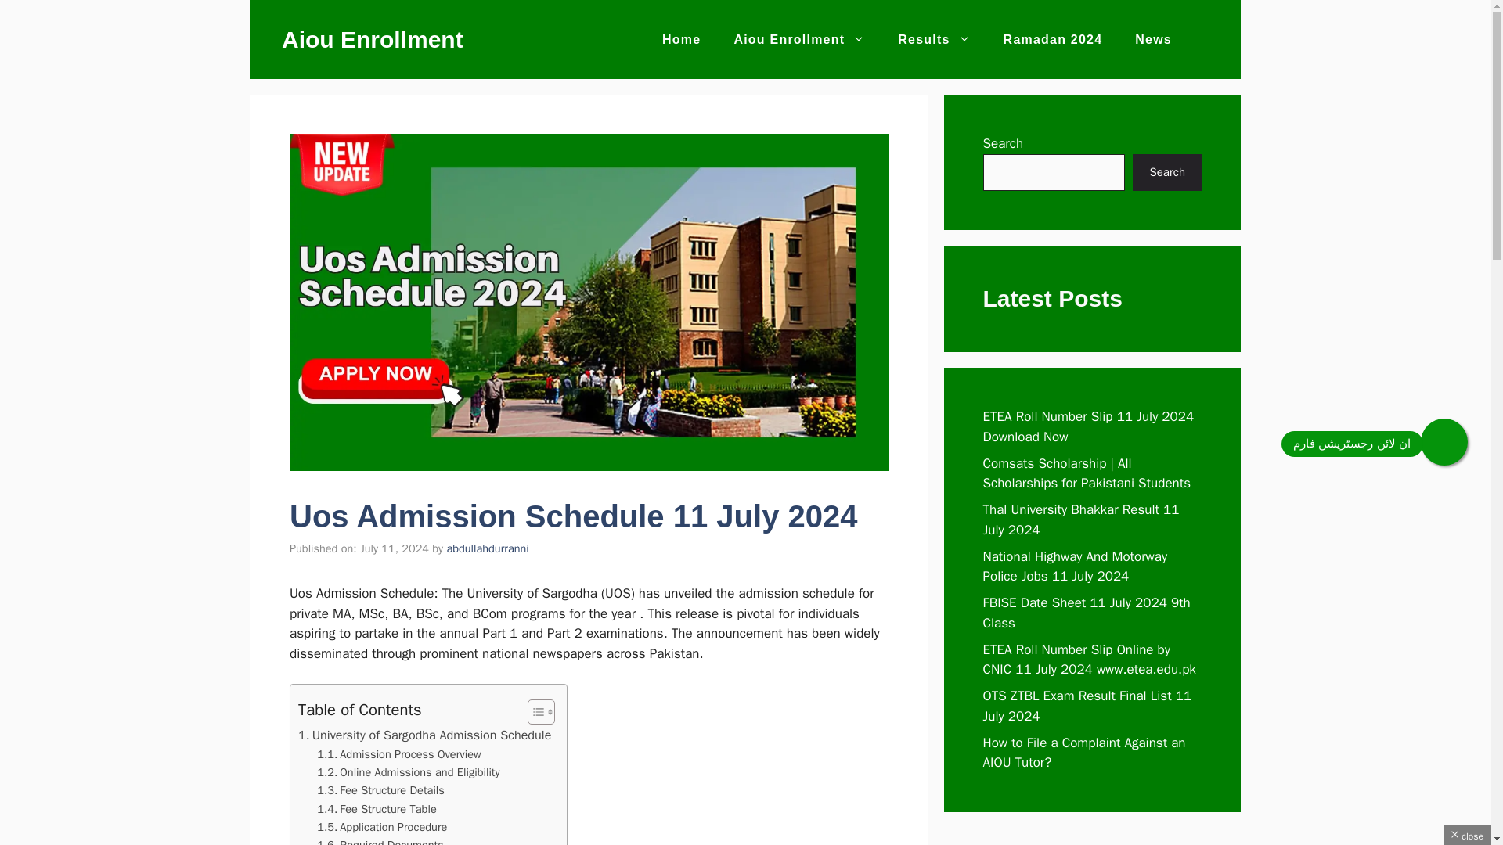  I want to click on Ramadan 2024, so click(1054, 39).